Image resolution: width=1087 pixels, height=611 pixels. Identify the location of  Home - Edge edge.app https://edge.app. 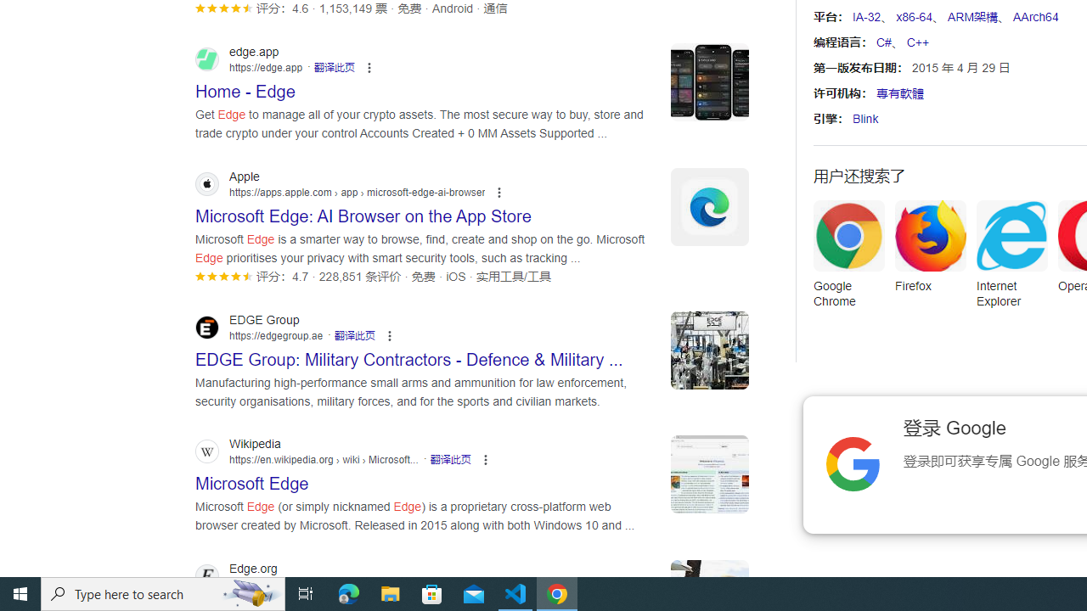
(245, 87).